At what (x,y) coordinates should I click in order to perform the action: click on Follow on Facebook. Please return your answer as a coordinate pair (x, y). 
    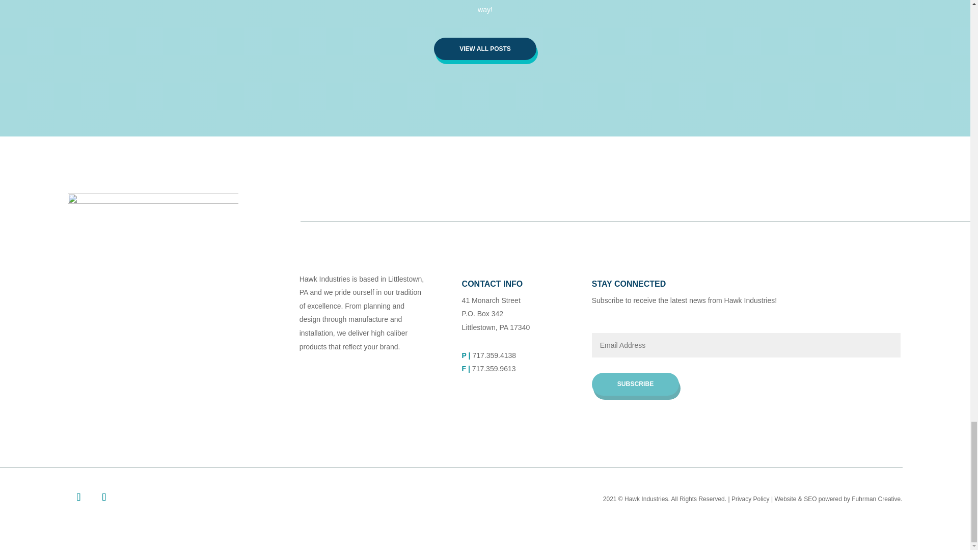
    Looking at the image, I should click on (78, 497).